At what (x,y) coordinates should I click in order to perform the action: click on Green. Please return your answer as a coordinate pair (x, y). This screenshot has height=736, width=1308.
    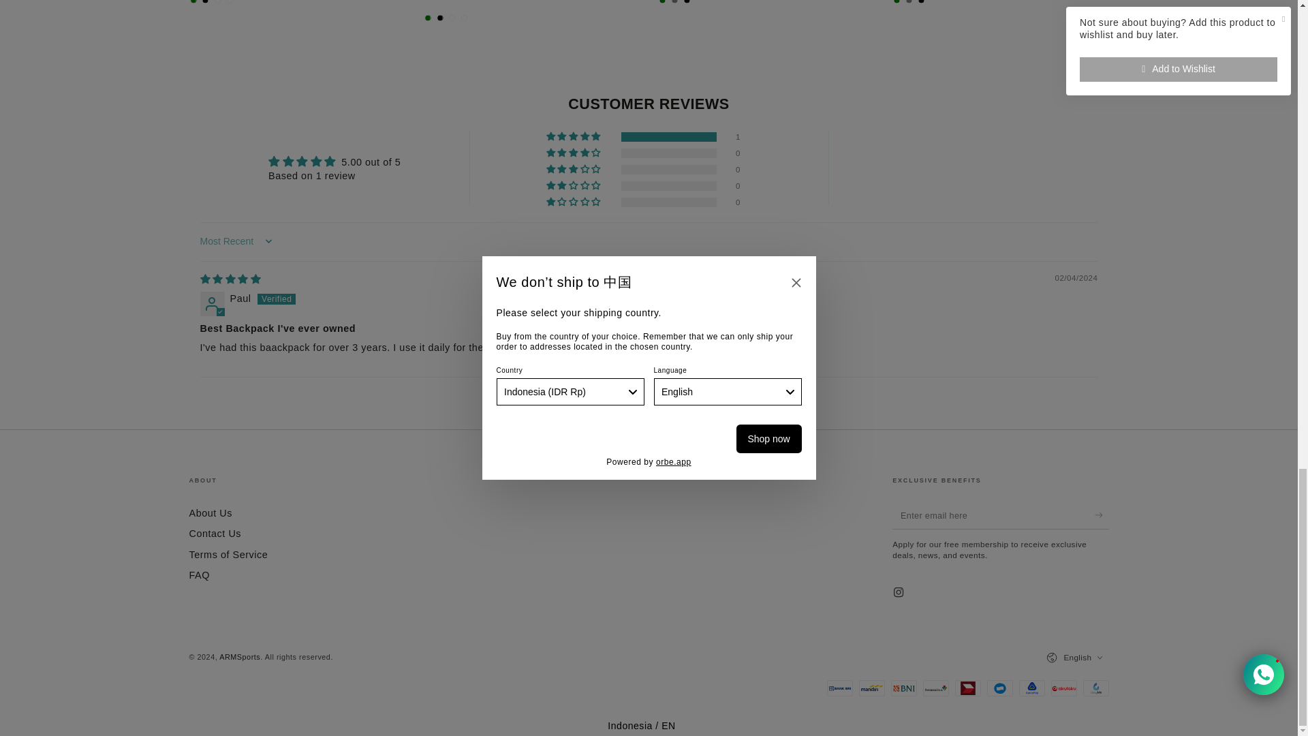
    Looking at the image, I should click on (897, 2).